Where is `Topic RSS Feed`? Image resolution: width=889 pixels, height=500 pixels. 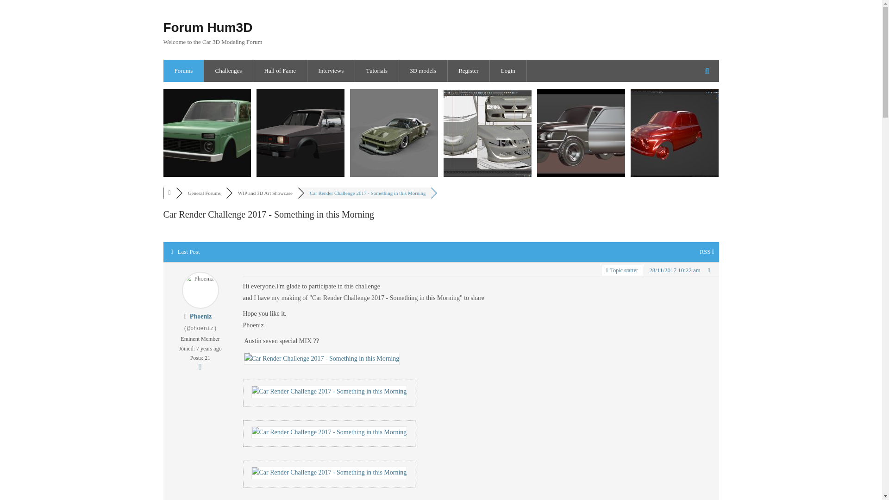
Topic RSS Feed is located at coordinates (707, 251).